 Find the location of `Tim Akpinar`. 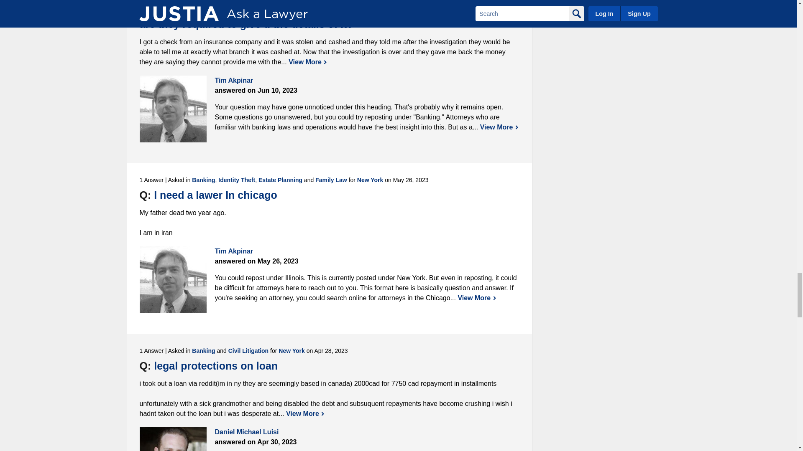

Tim Akpinar is located at coordinates (173, 279).